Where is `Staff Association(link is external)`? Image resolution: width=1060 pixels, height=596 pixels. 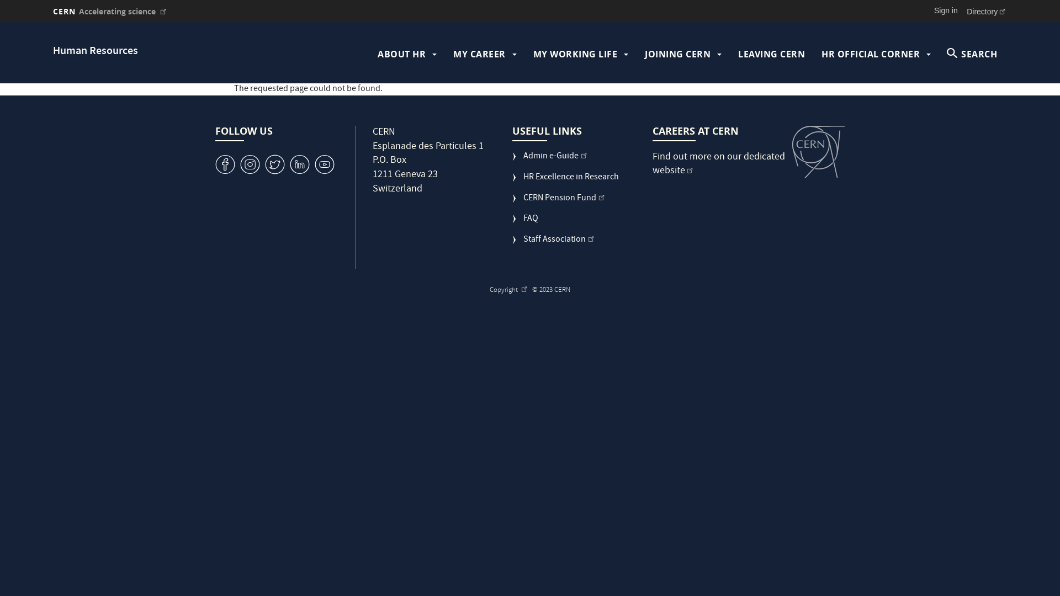
Staff Association(link is external) is located at coordinates (554, 244).